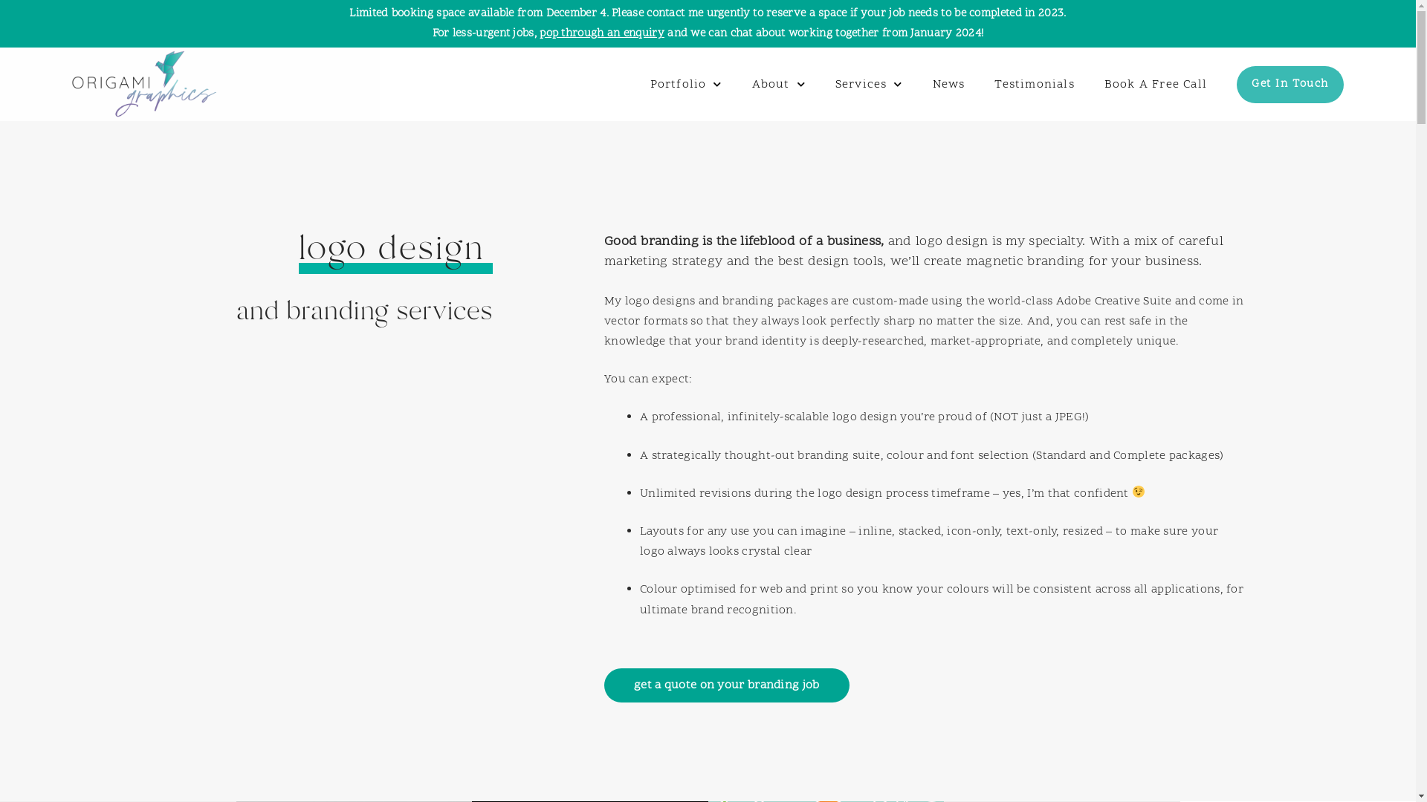 This screenshot has width=1427, height=802. Describe the element at coordinates (685, 85) in the screenshot. I see `Portfolio` at that location.